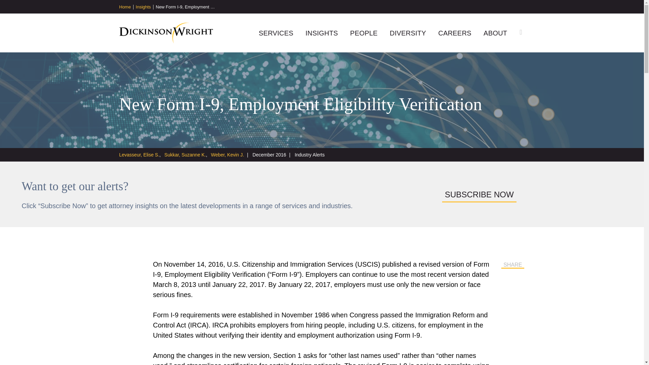 Image resolution: width=649 pixels, height=365 pixels. What do you see at coordinates (322, 33) in the screenshot?
I see `INSIGHTS` at bounding box center [322, 33].